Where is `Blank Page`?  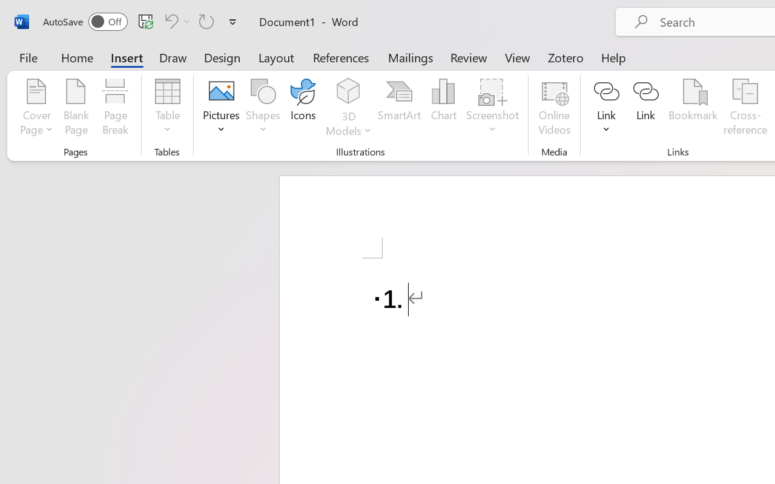
Blank Page is located at coordinates (76, 109).